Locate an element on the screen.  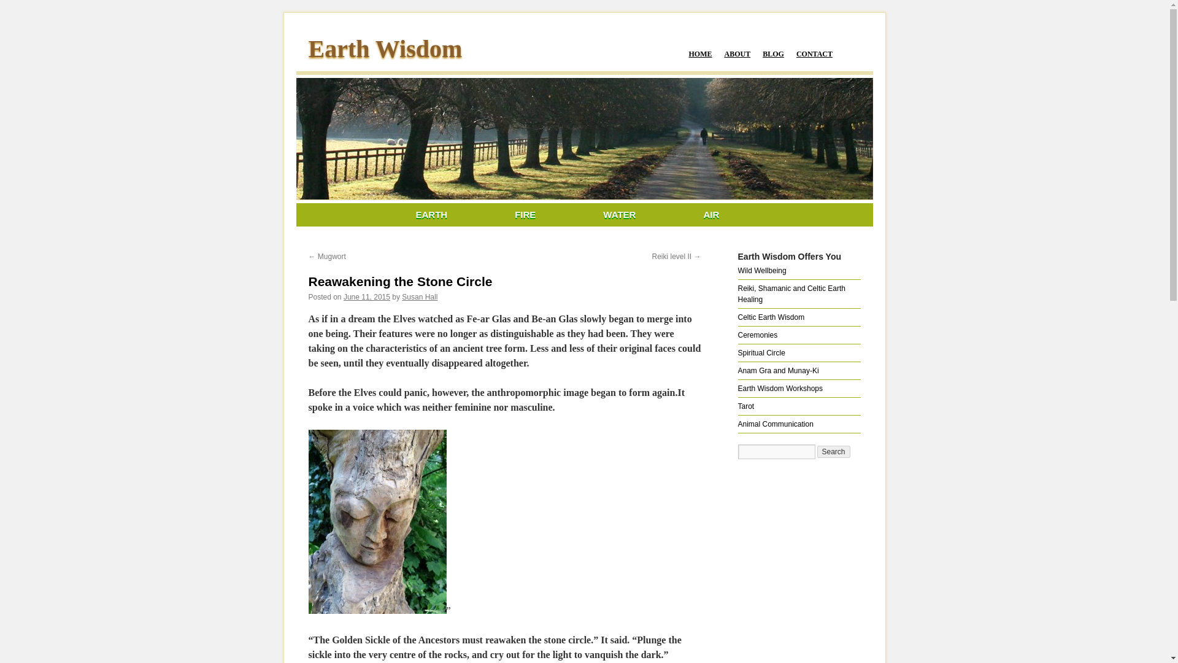
Animal Communication is located at coordinates (774, 424).